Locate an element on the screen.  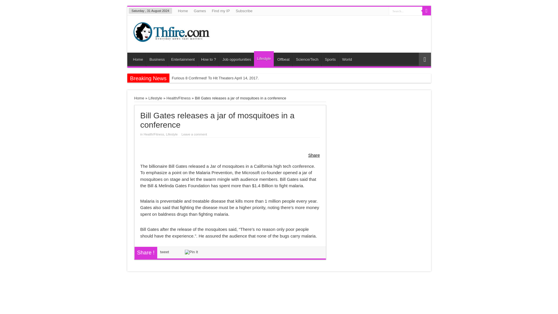
Pin It is located at coordinates (191, 252).